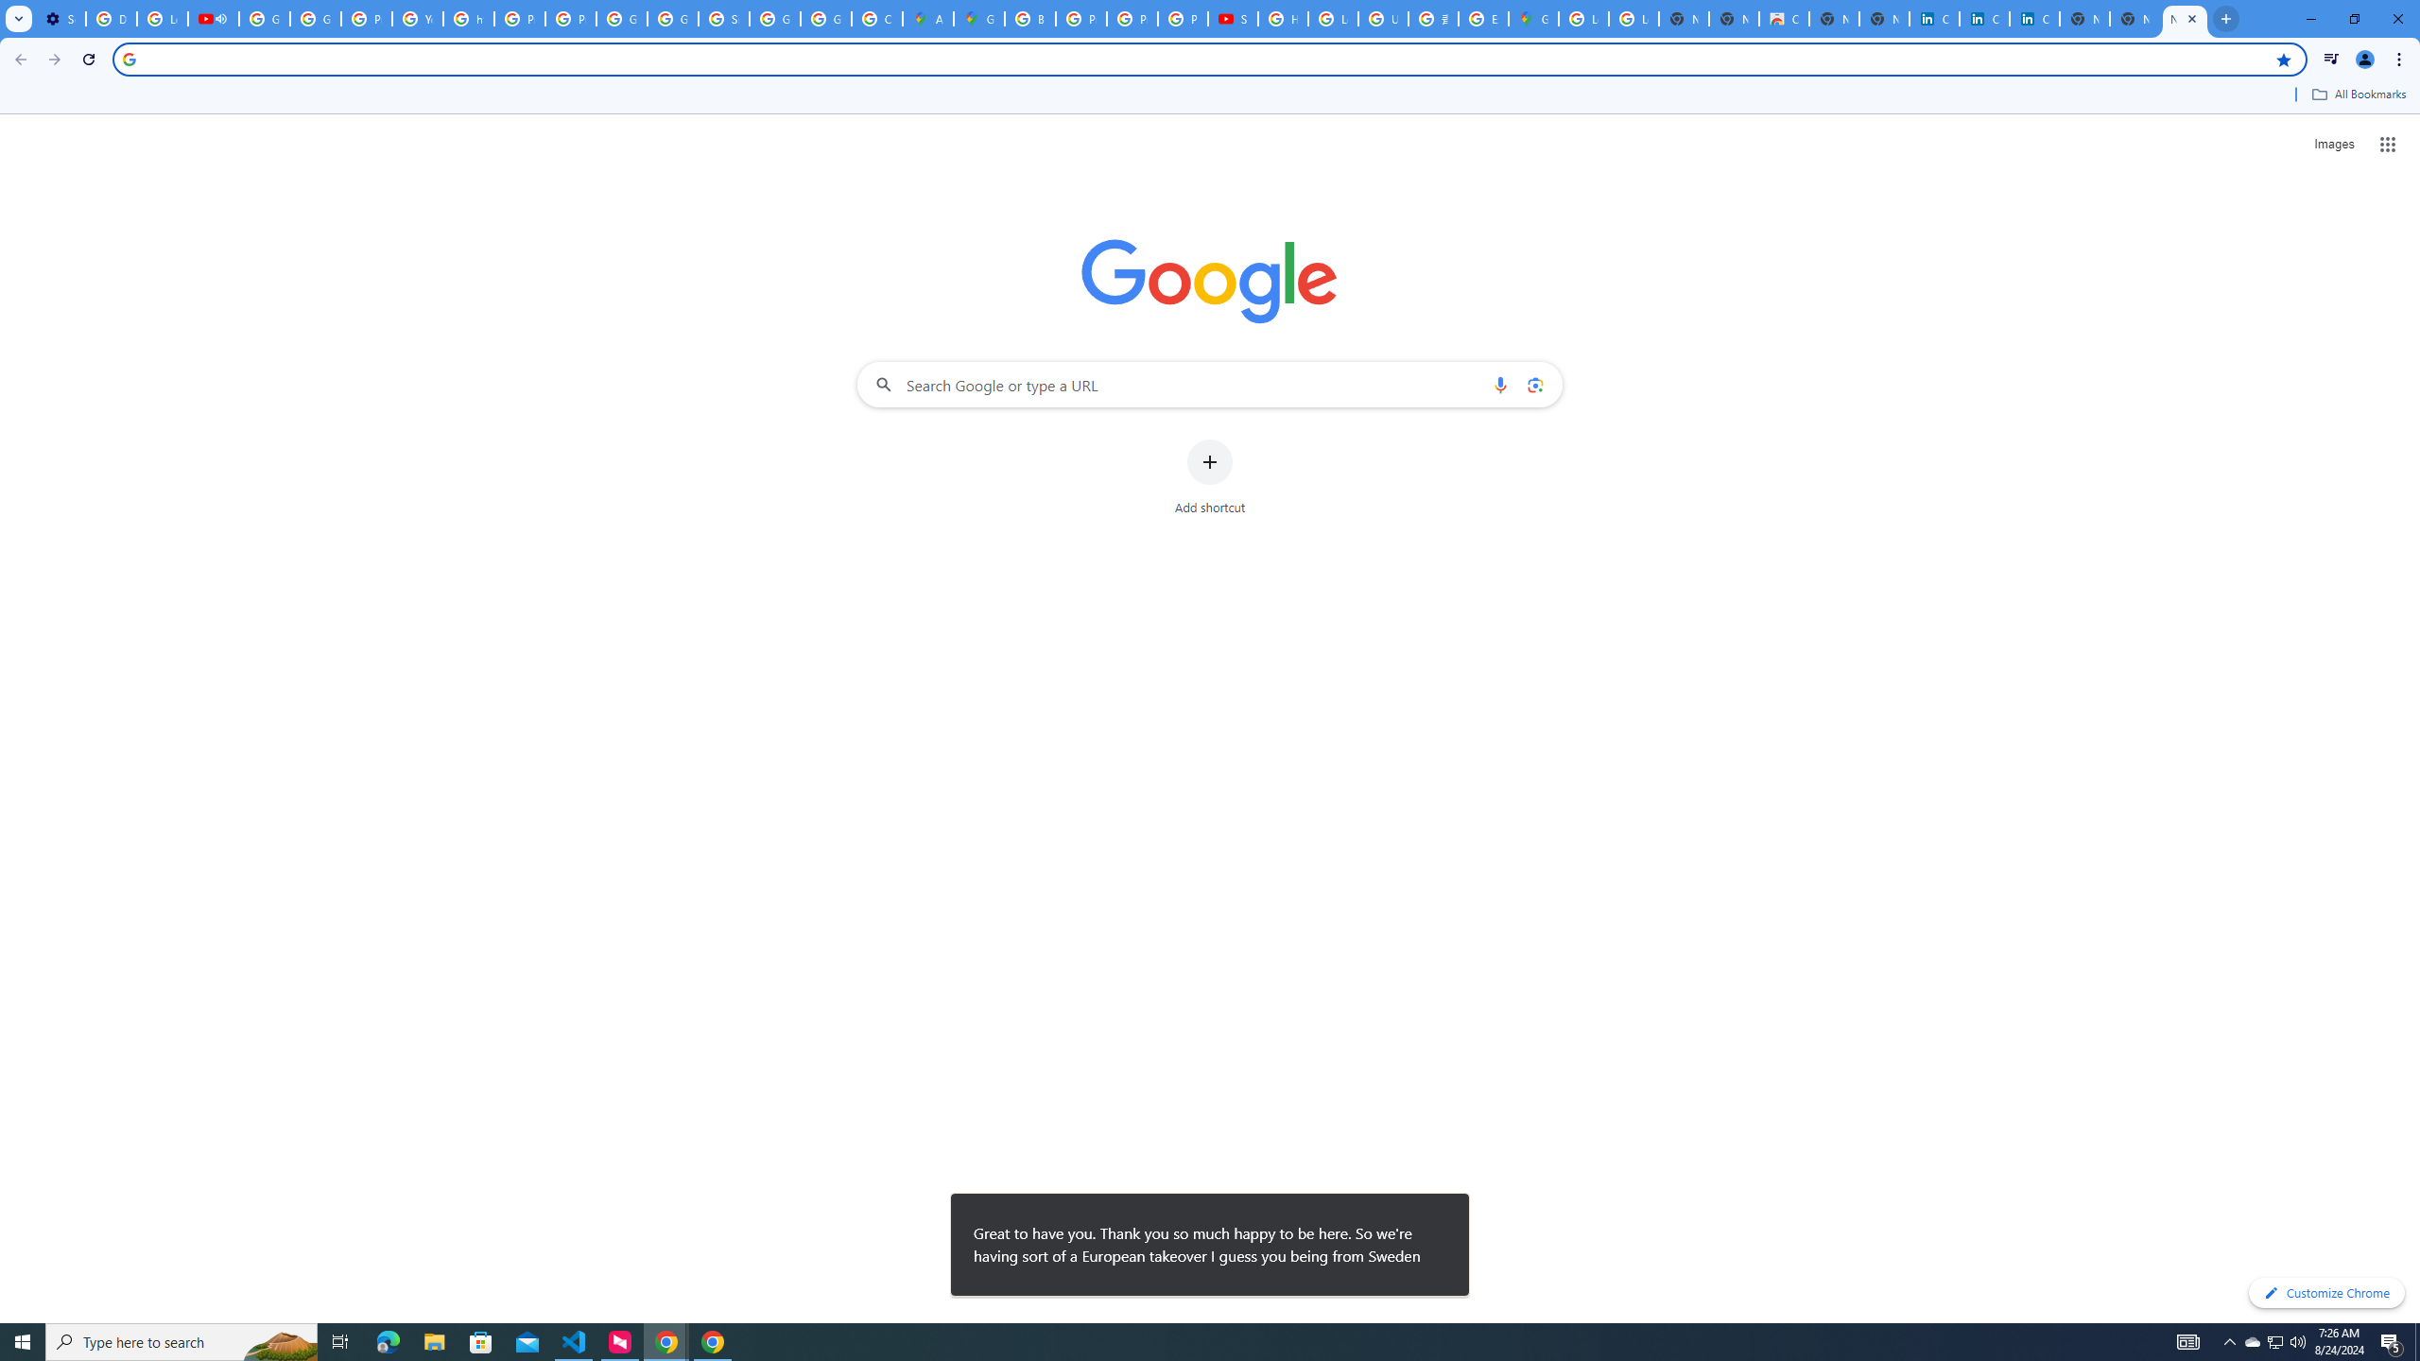 The width and height of the screenshot is (2420, 1361). Describe the element at coordinates (1533, 19) in the screenshot. I see `Google Maps` at that location.